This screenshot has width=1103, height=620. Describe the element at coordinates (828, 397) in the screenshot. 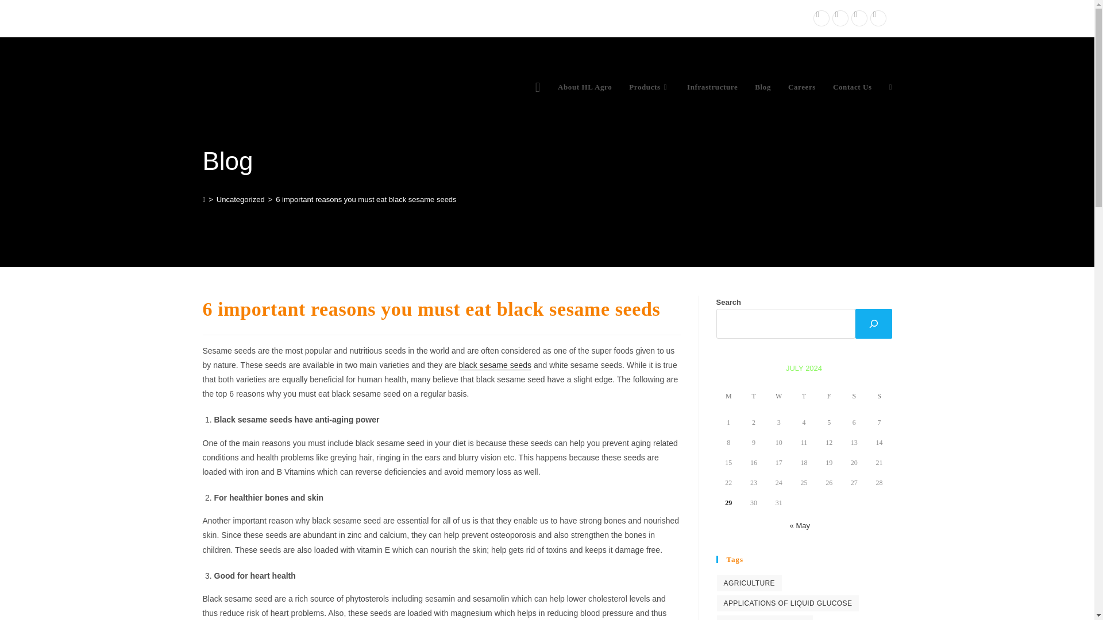

I see `Friday` at that location.